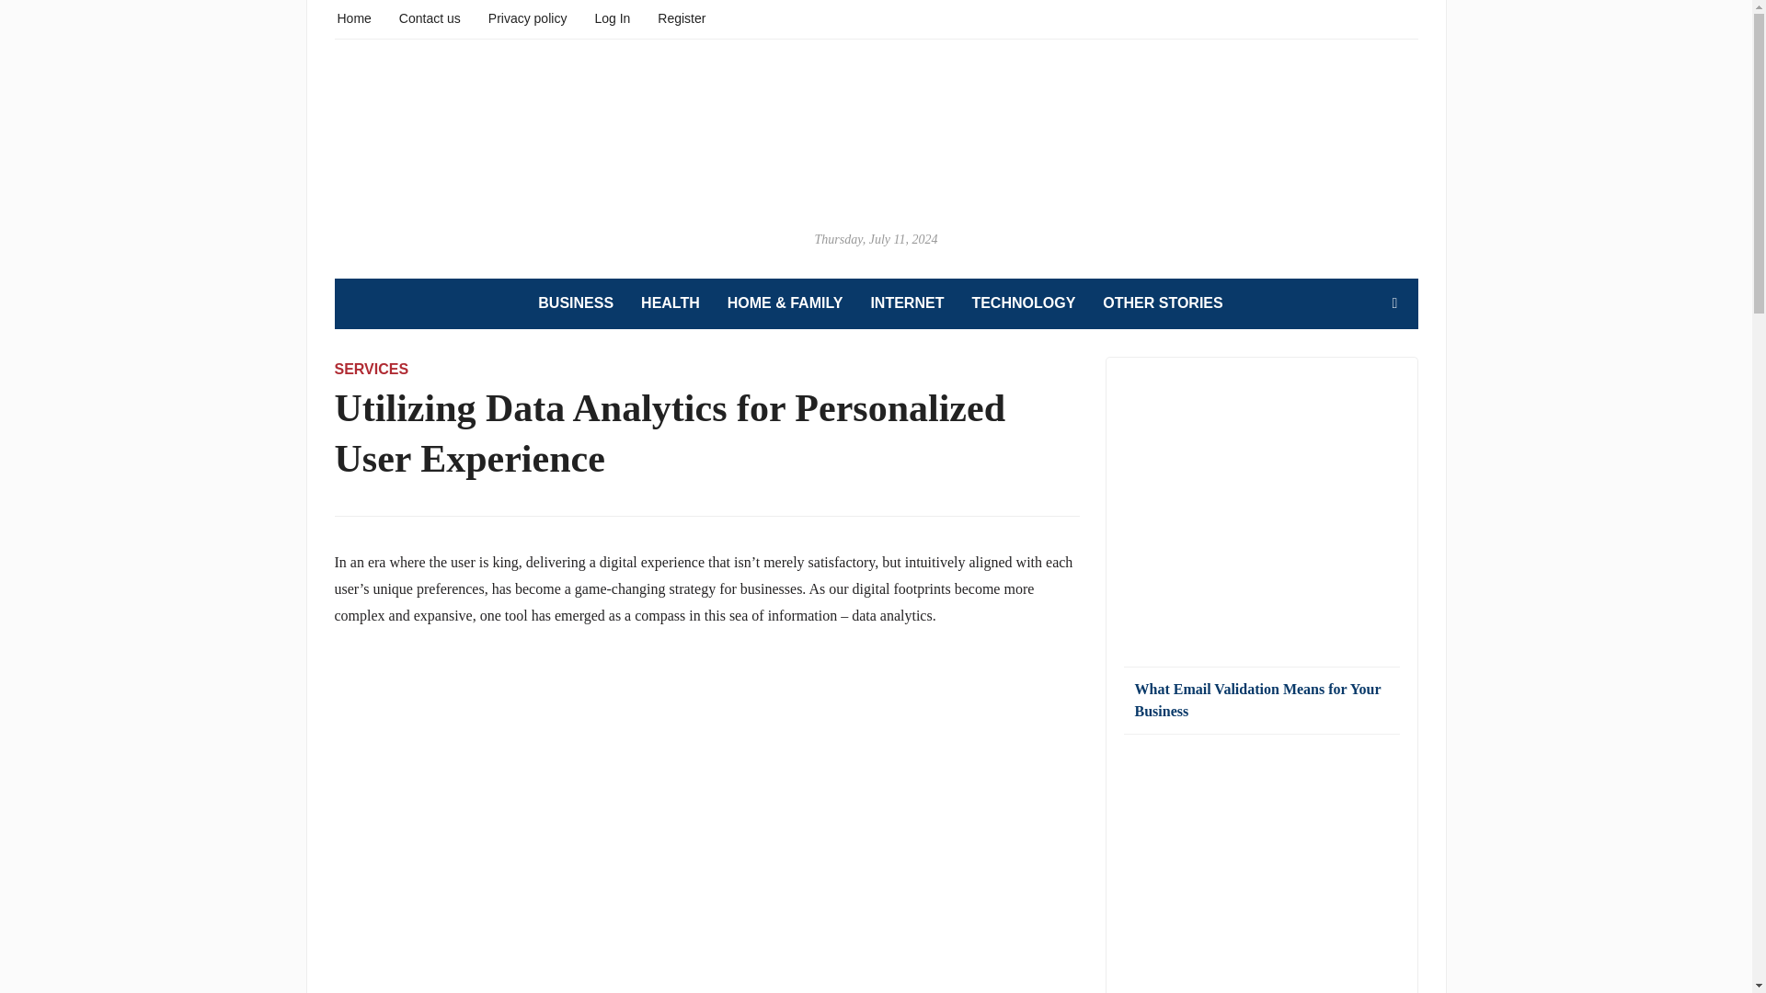 The height and width of the screenshot is (993, 1766). I want to click on Register, so click(681, 17).